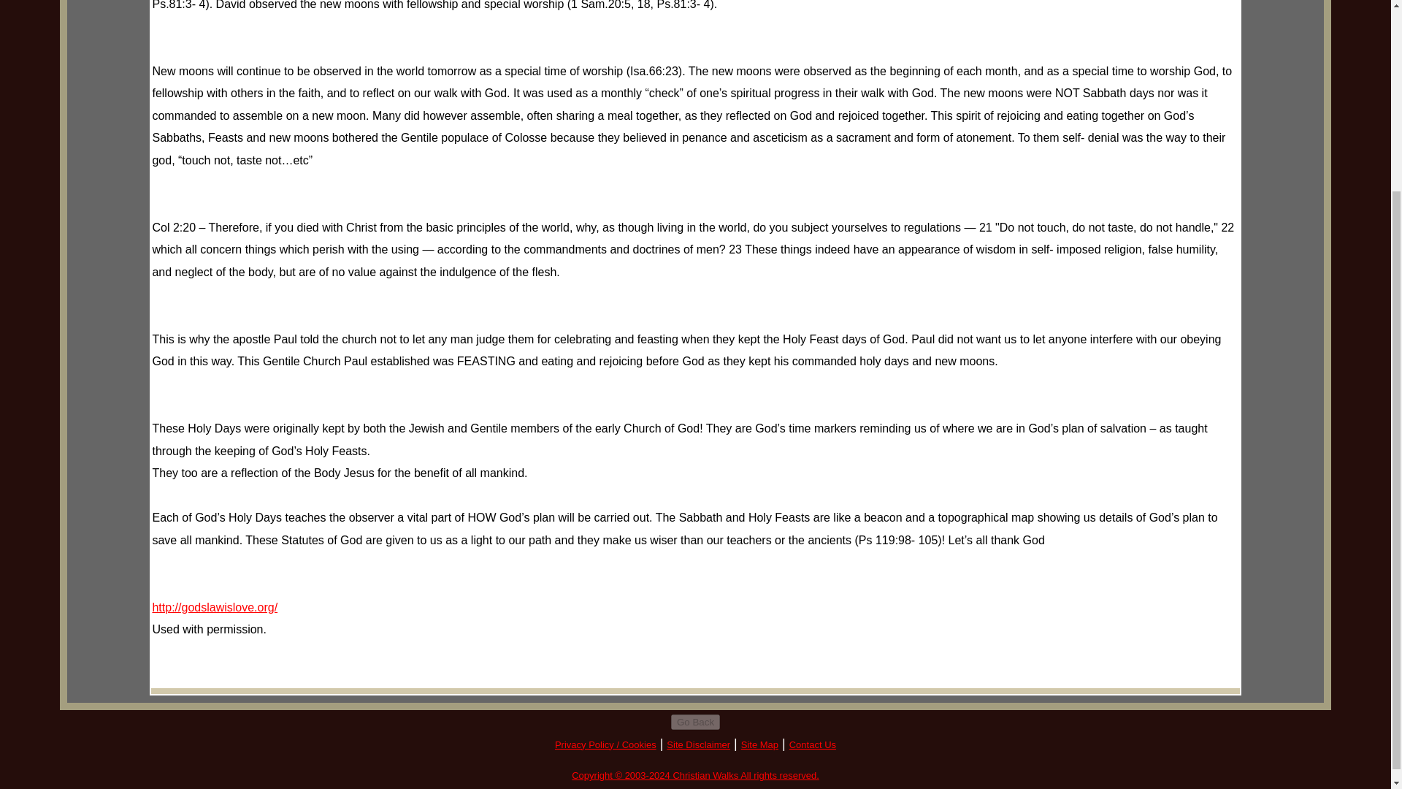 The width and height of the screenshot is (1402, 789). I want to click on Go Back, so click(695, 722).